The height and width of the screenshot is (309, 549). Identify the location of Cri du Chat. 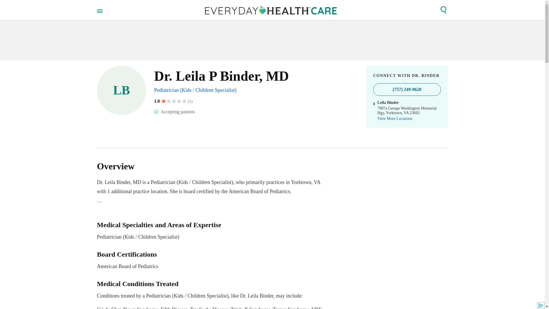
(316, 308).